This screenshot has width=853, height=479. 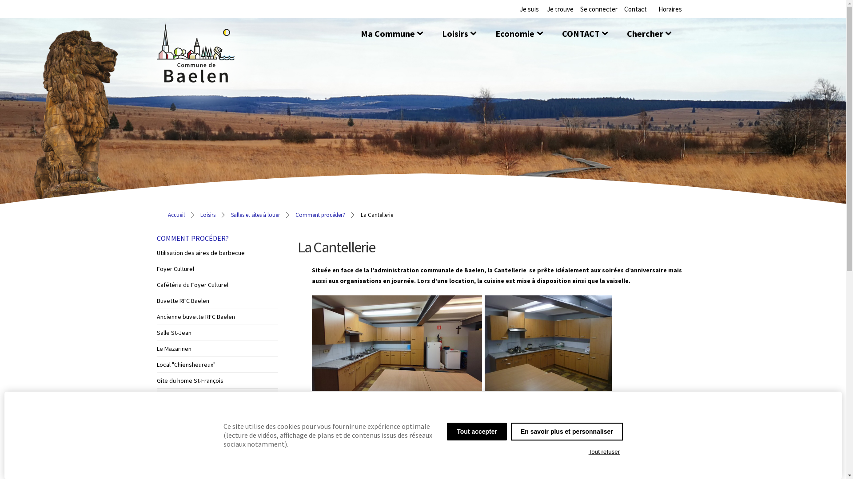 I want to click on cuisine de la Cantellerie, so click(x=397, y=343).